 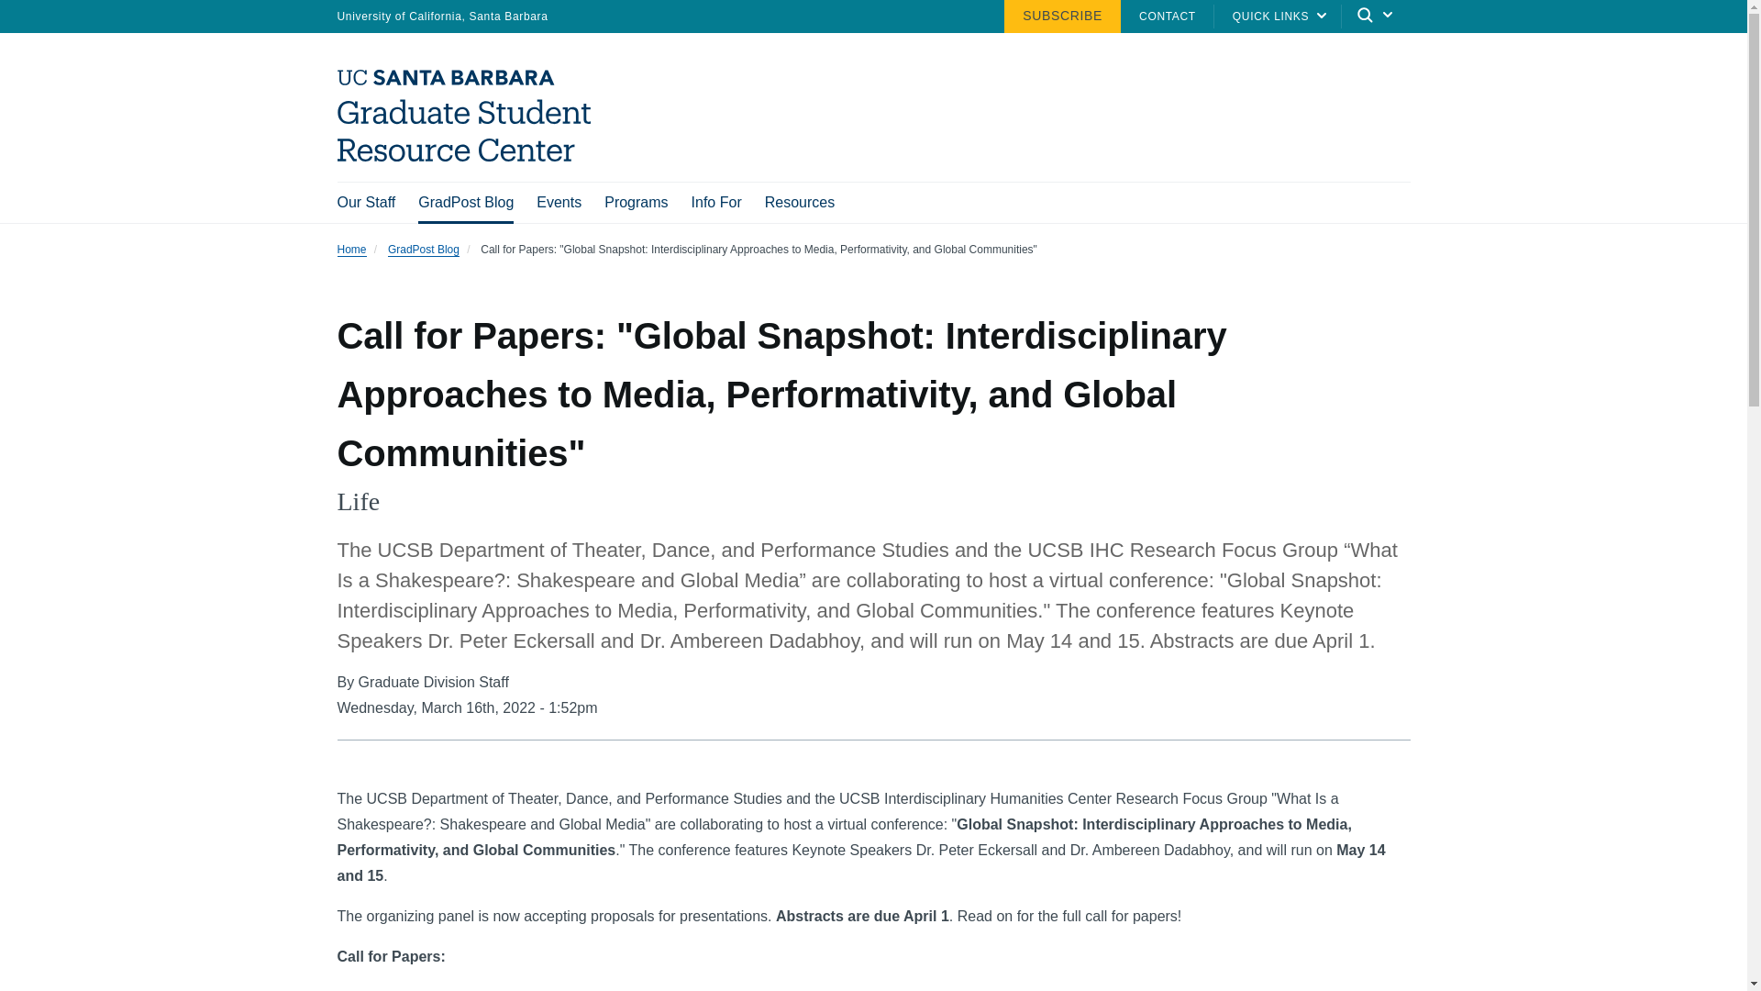 I want to click on Programs, so click(x=635, y=202).